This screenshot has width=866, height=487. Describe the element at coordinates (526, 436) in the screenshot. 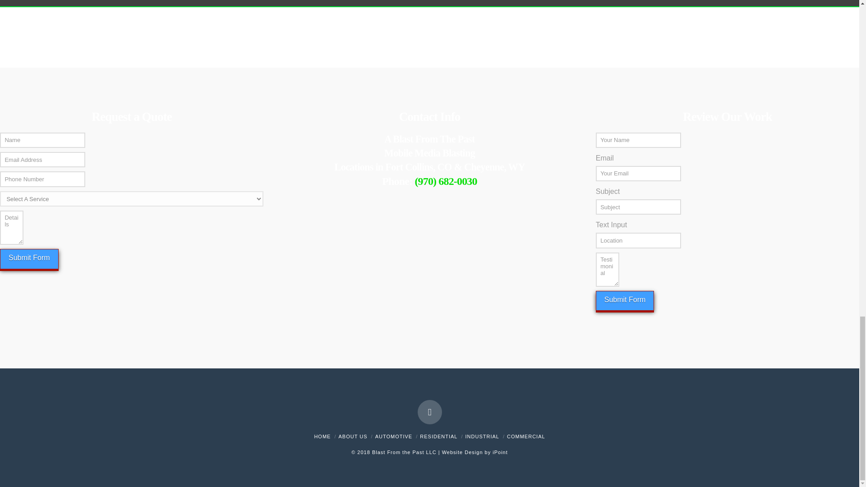

I see `COMMERCIAL` at that location.